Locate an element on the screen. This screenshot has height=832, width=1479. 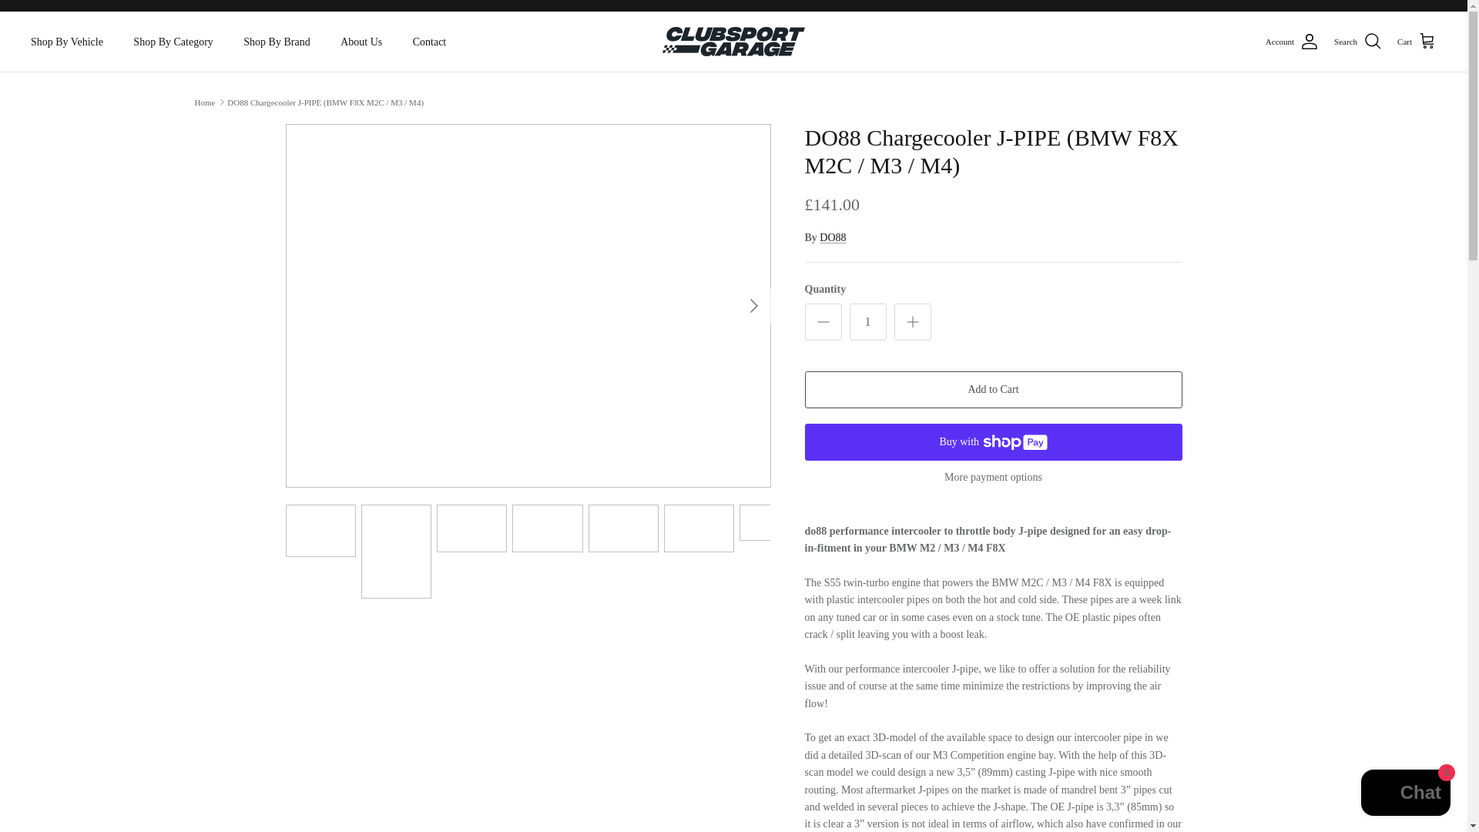
Shop By Vehicle is located at coordinates (66, 42).